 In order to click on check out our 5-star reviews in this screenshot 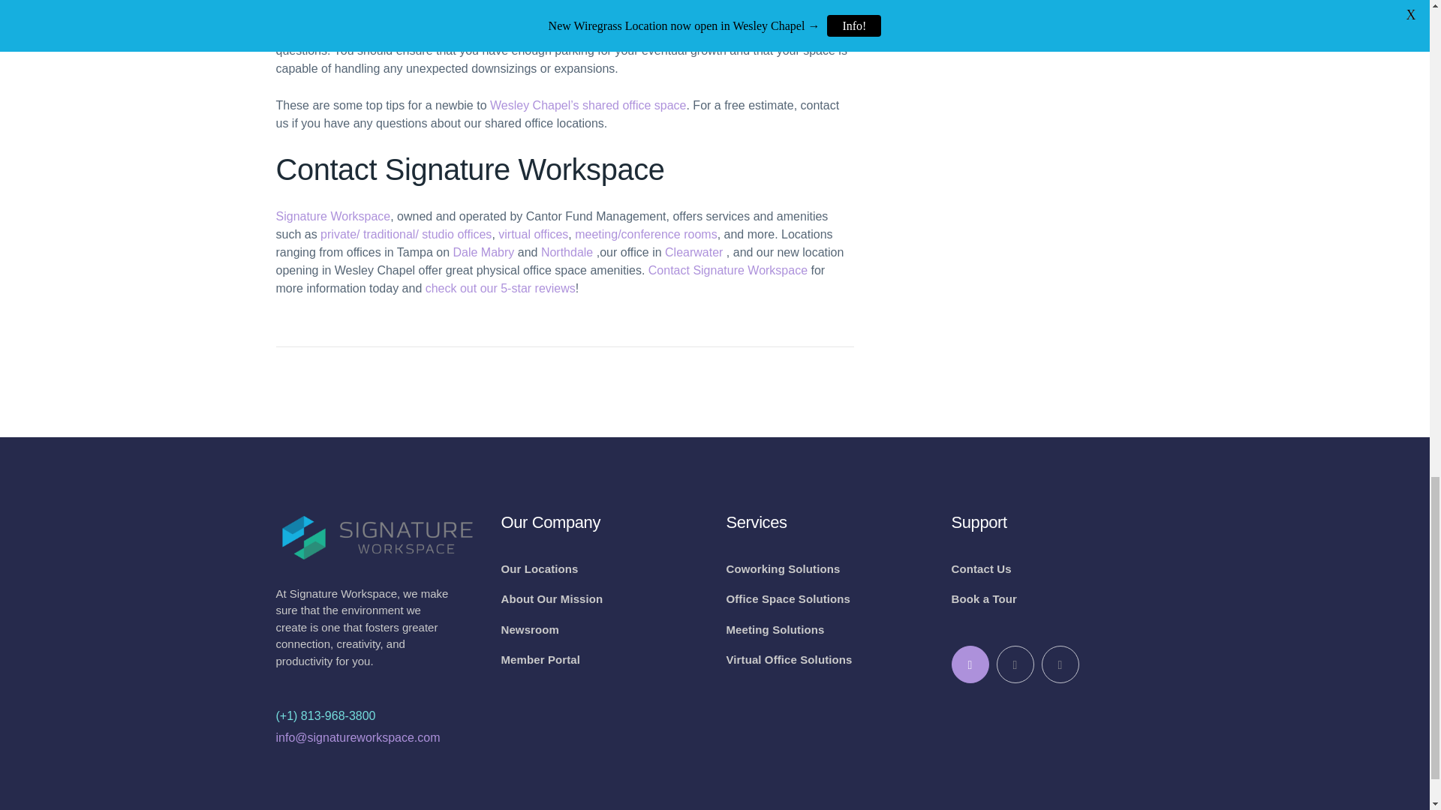, I will do `click(500, 288)`.